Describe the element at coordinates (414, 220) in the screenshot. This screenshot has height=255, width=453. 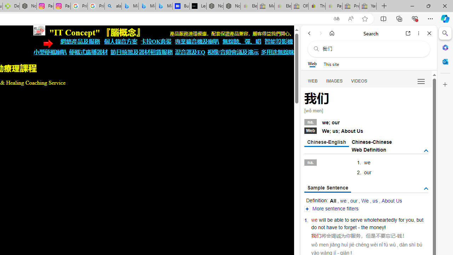
I see `,` at that location.